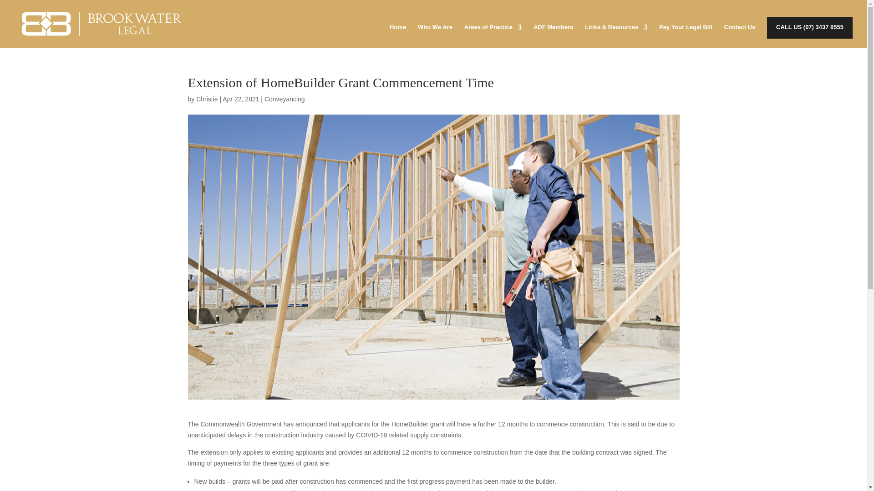 Image resolution: width=874 pixels, height=491 pixels. Describe the element at coordinates (553, 31) in the screenshot. I see `ADF Members` at that location.